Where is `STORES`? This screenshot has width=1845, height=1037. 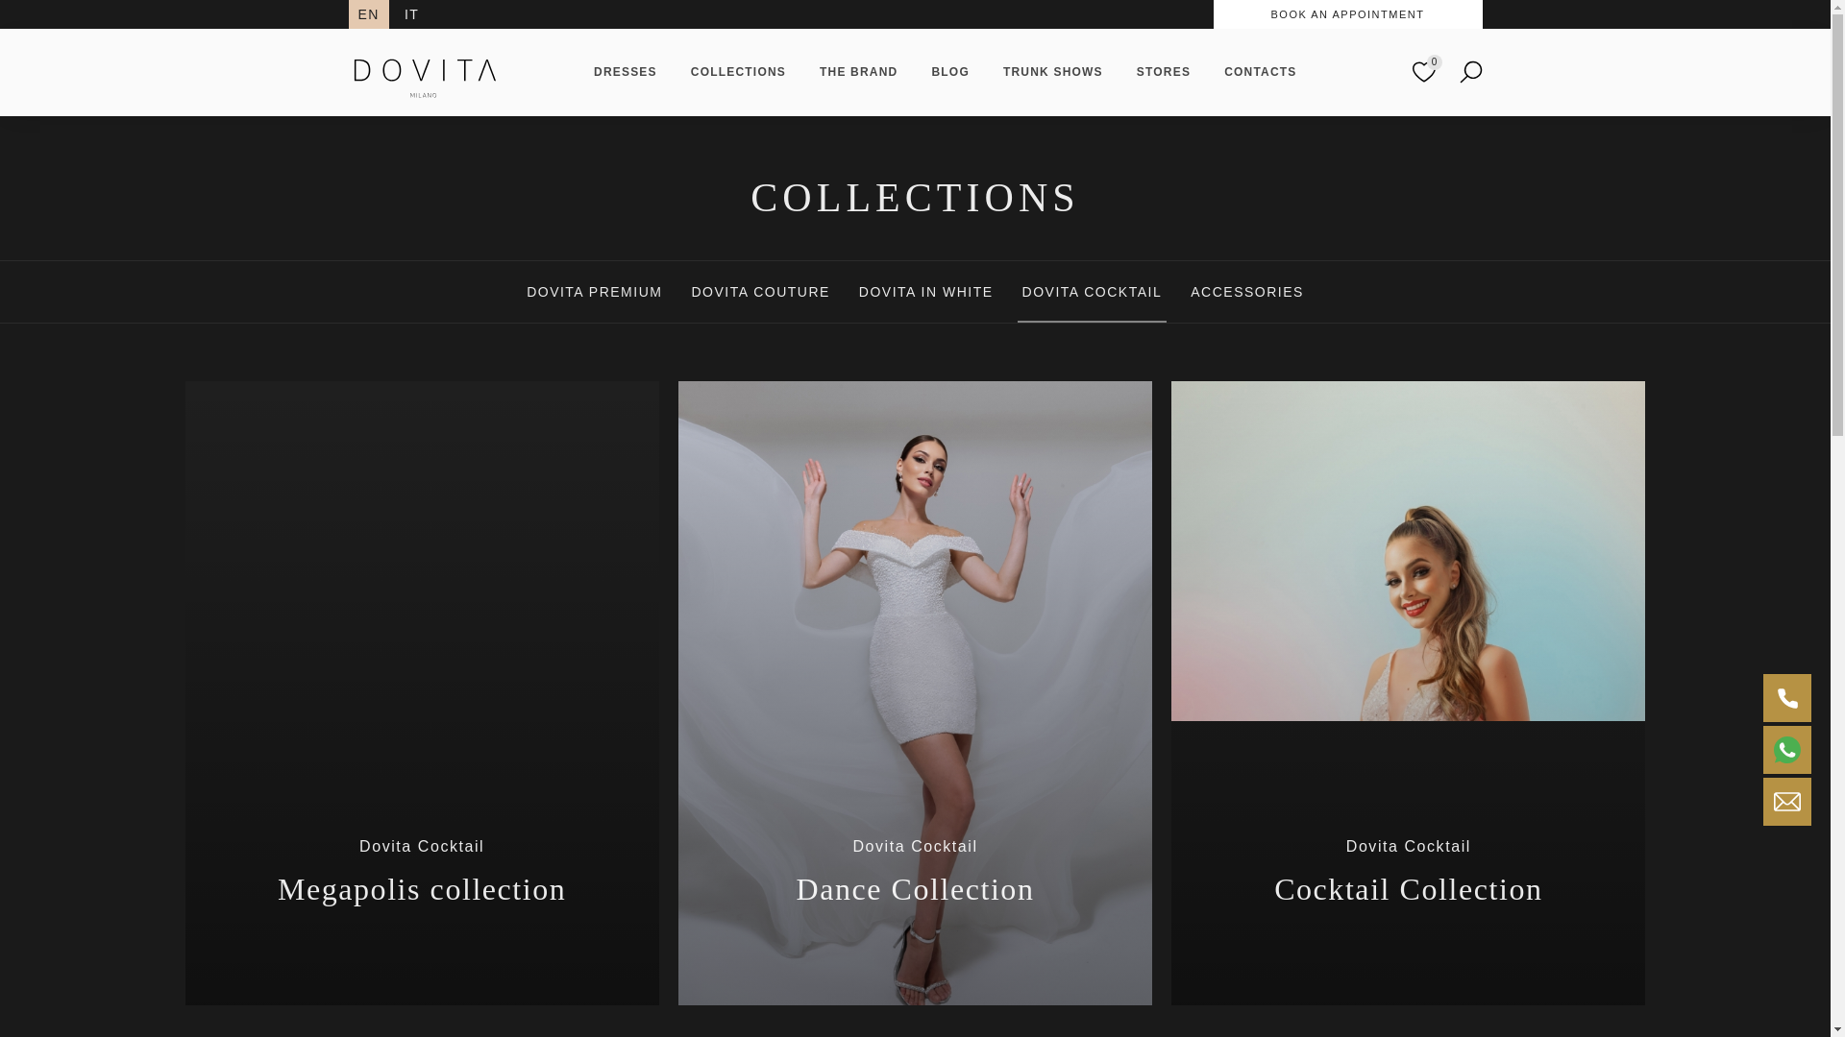
STORES is located at coordinates (1163, 71).